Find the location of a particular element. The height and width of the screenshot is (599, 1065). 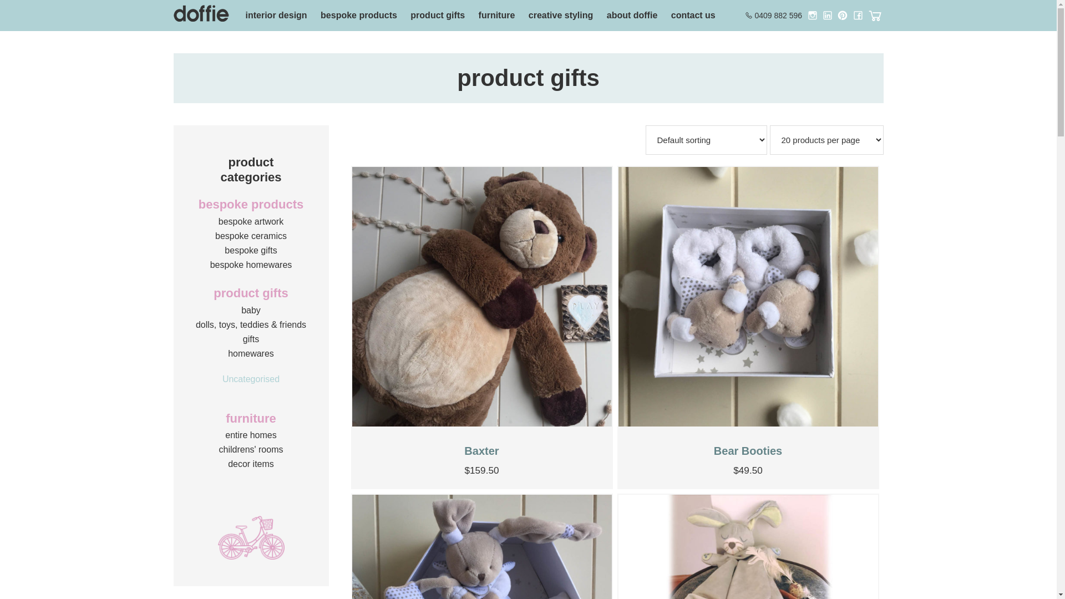

0409 882 596 is located at coordinates (778, 16).